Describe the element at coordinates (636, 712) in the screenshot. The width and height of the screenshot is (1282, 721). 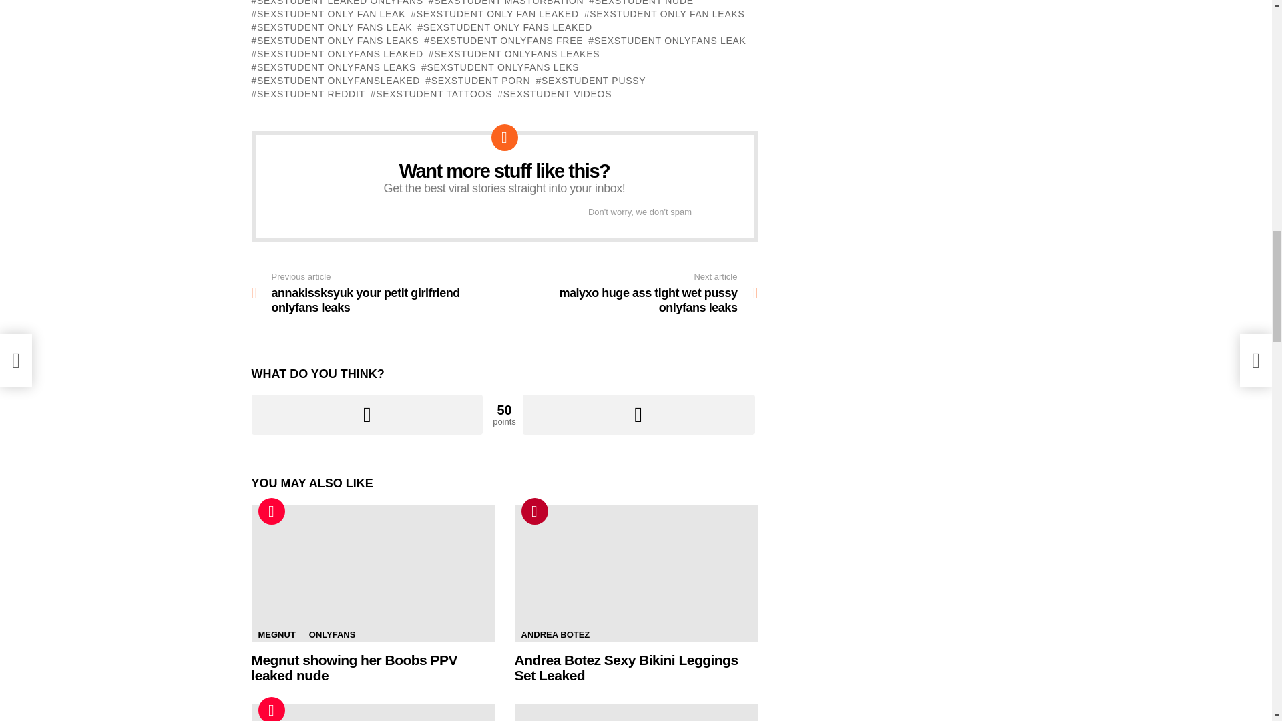
I see `Piper Presley Nude  PPV Onlyfans Video Leaked` at that location.